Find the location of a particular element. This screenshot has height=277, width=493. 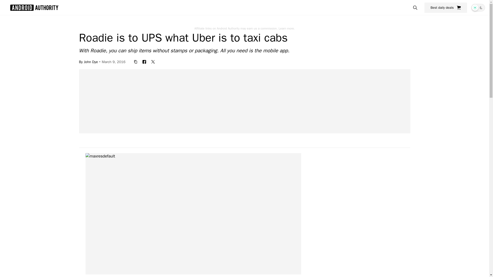

Best daily deals is located at coordinates (446, 7).